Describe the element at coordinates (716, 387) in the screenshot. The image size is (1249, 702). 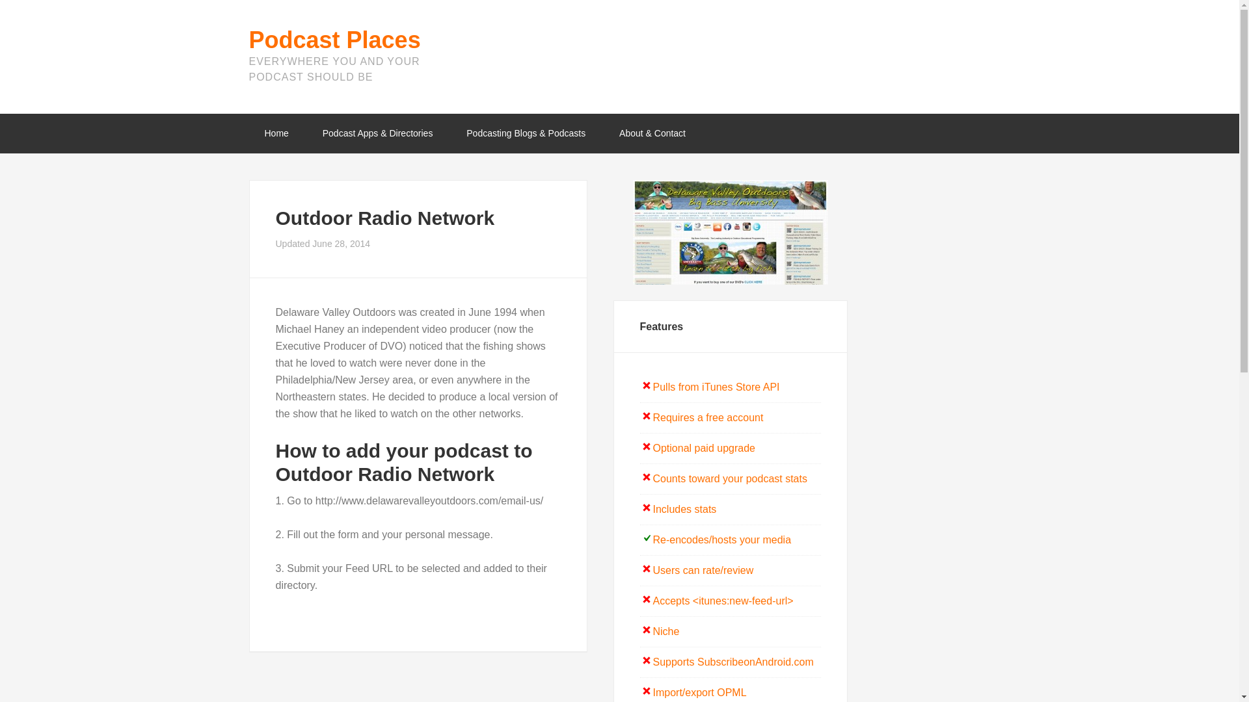
I see `Pulls from iTunes Store API` at that location.